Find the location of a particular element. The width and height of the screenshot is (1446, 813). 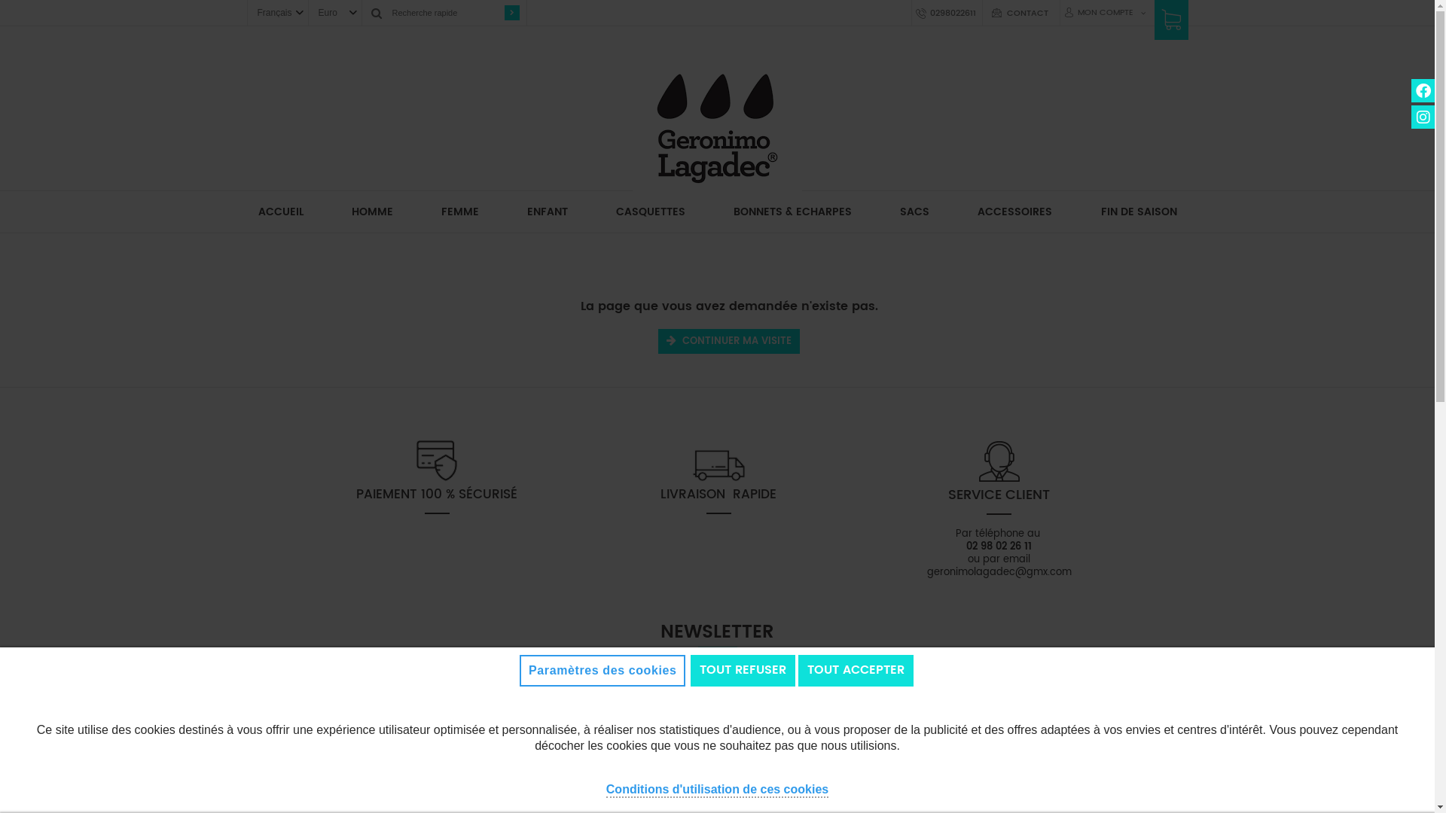

facebook is located at coordinates (1423, 90).